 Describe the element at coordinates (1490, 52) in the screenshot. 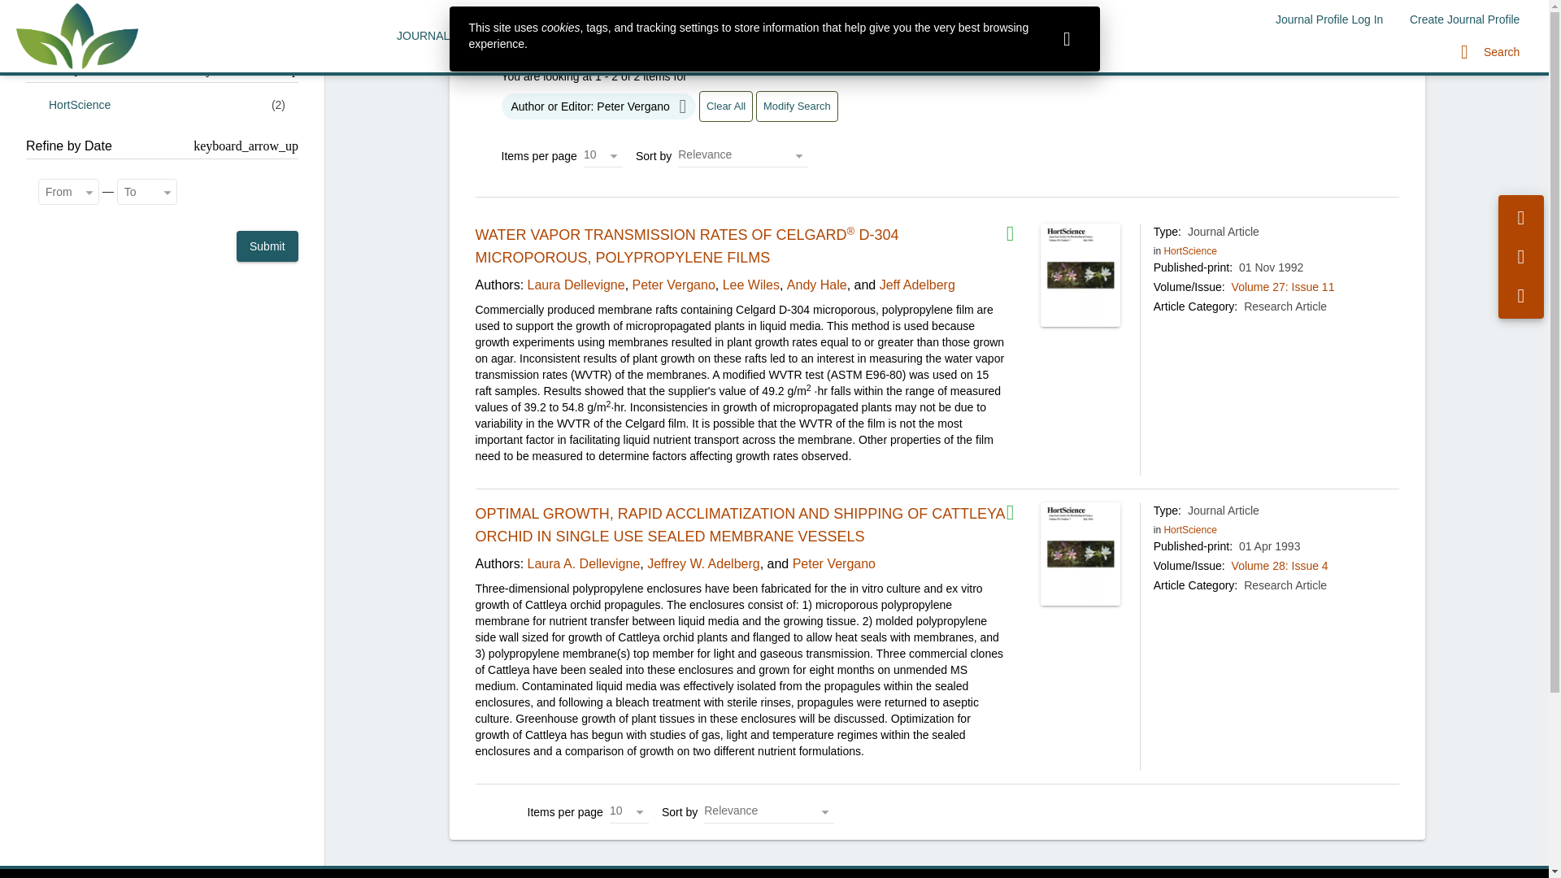

I see `Search` at that location.